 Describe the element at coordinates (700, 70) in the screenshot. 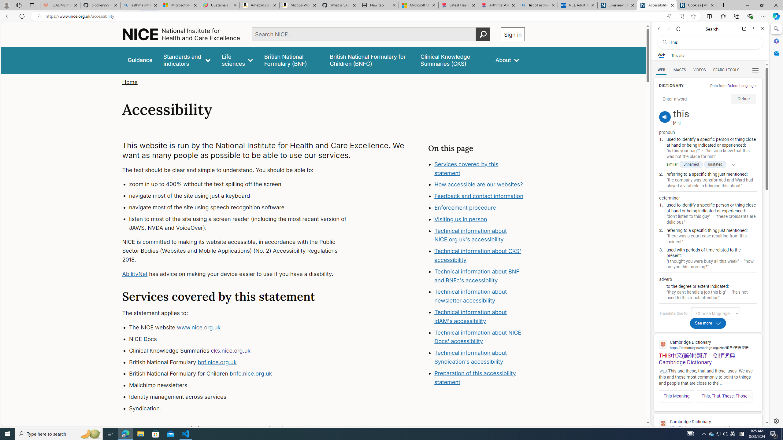

I see `VIDEOS` at that location.